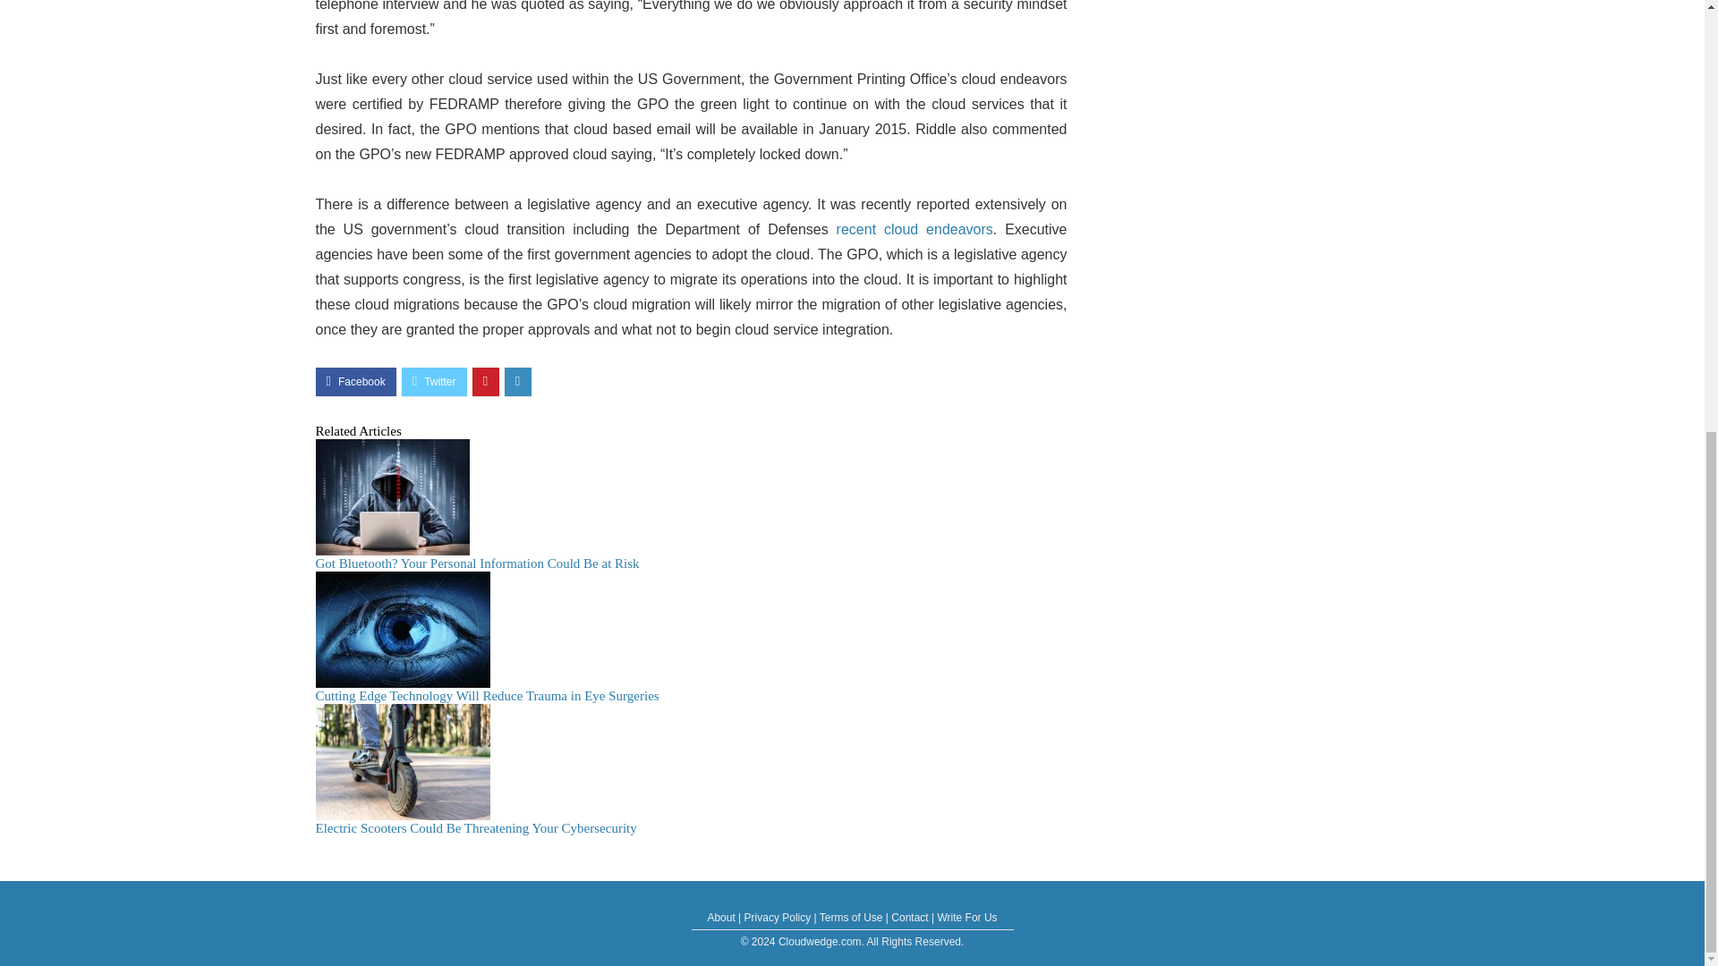 This screenshot has height=966, width=1718. Describe the element at coordinates (476, 563) in the screenshot. I see `Got Bluetooth? Your Personal Information Could Be at Risk` at that location.